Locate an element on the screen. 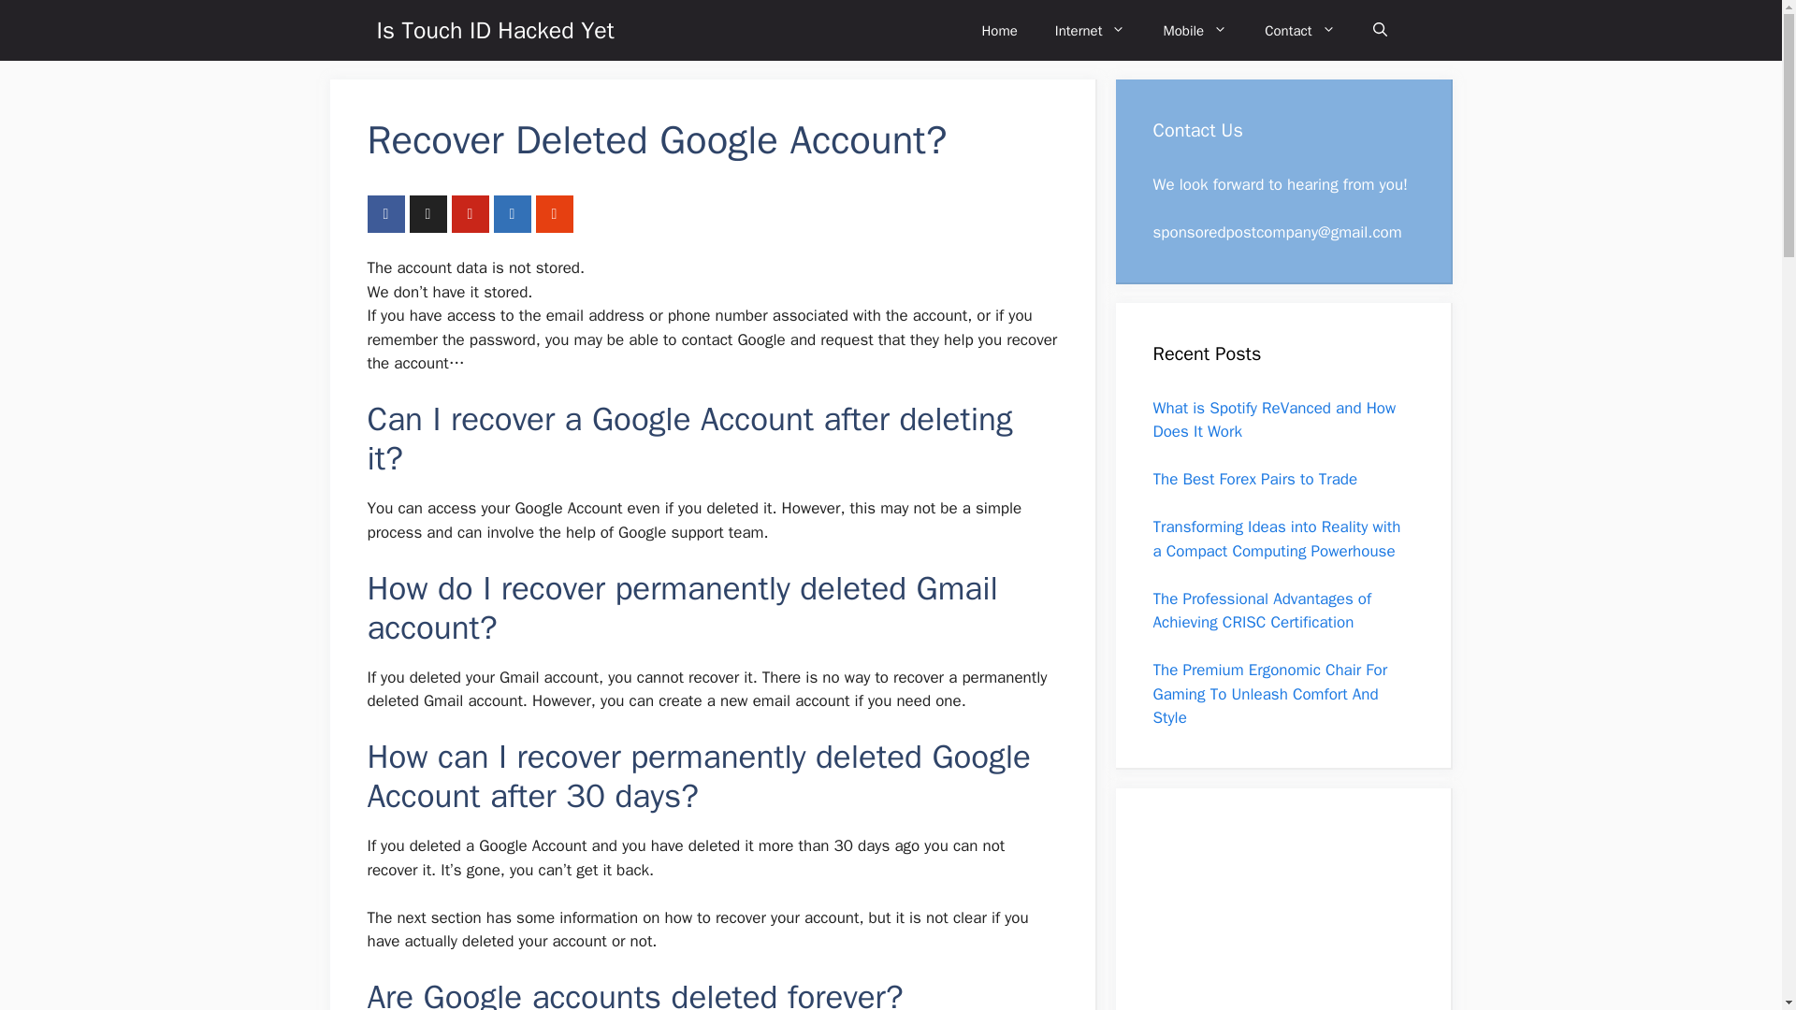 This screenshot has width=1796, height=1010. Advertisement is located at coordinates (1272, 917).